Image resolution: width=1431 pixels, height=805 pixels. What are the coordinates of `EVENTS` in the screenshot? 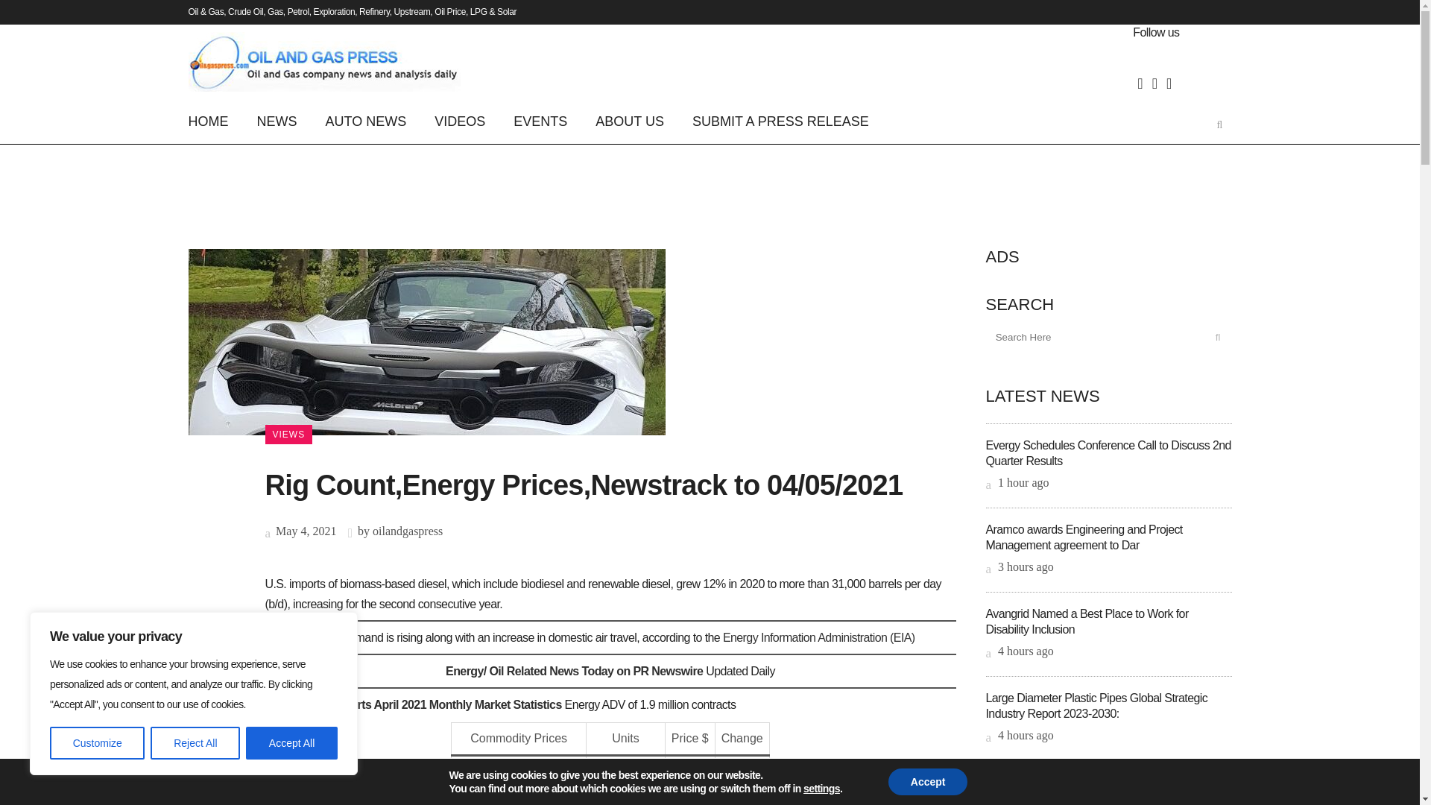 It's located at (540, 121).